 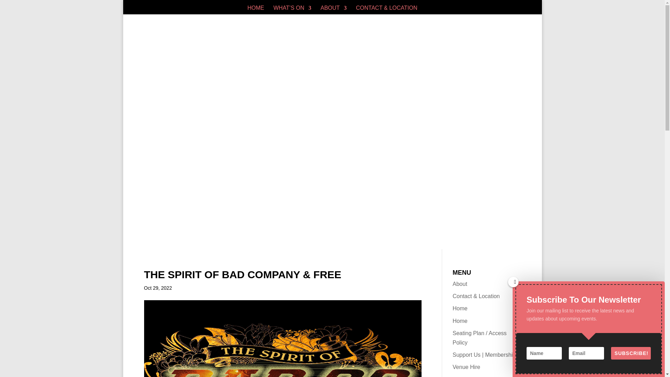 What do you see at coordinates (460, 308) in the screenshot?
I see `Home` at bounding box center [460, 308].